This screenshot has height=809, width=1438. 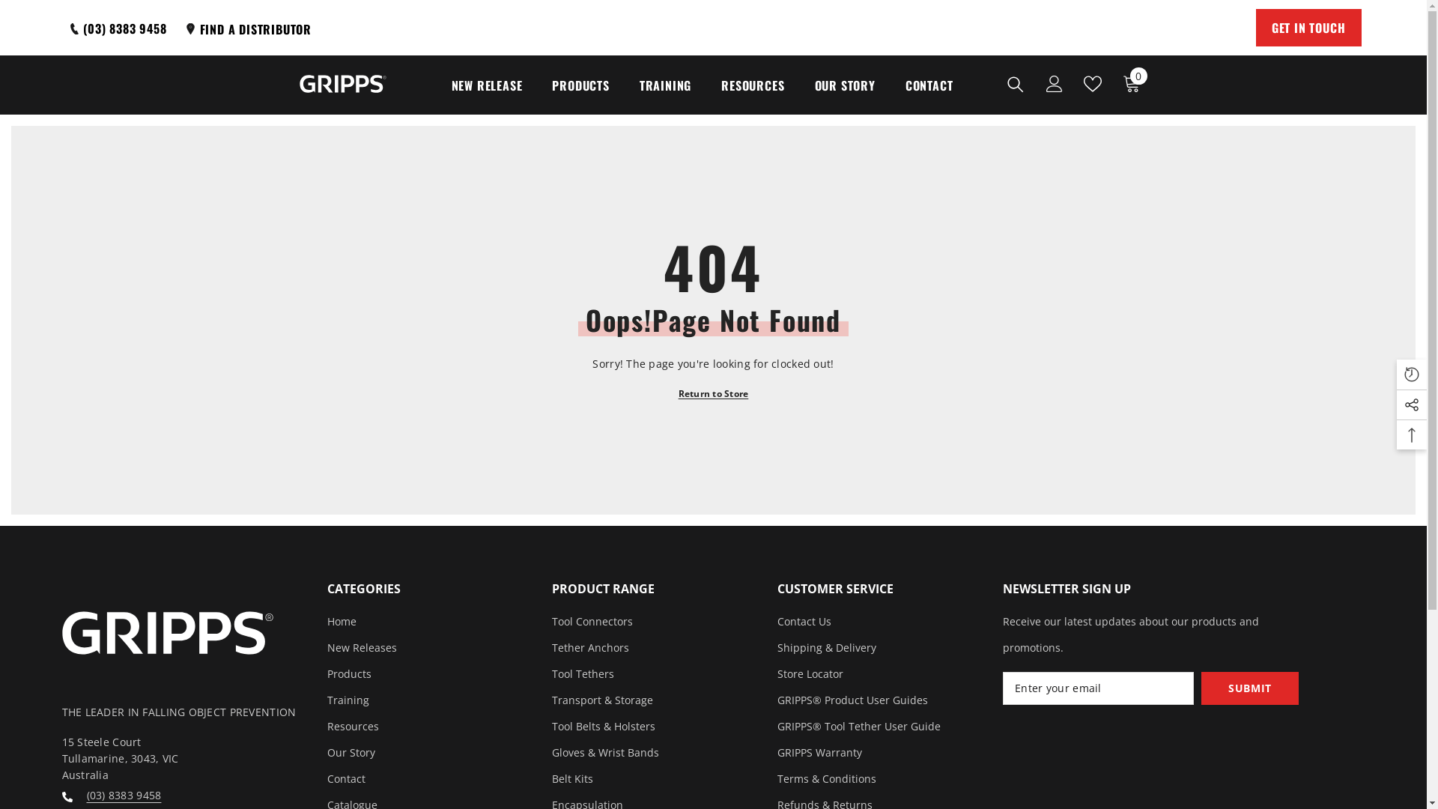 What do you see at coordinates (845, 96) in the screenshot?
I see `OUR STORY` at bounding box center [845, 96].